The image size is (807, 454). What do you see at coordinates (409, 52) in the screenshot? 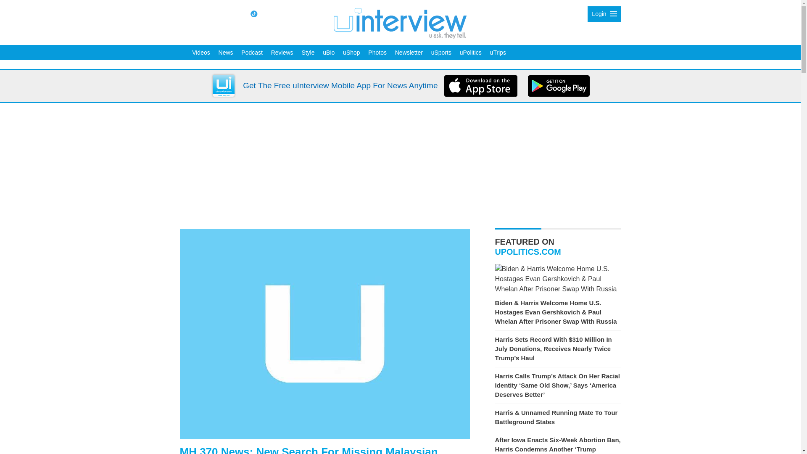
I see `Newsletter` at bounding box center [409, 52].